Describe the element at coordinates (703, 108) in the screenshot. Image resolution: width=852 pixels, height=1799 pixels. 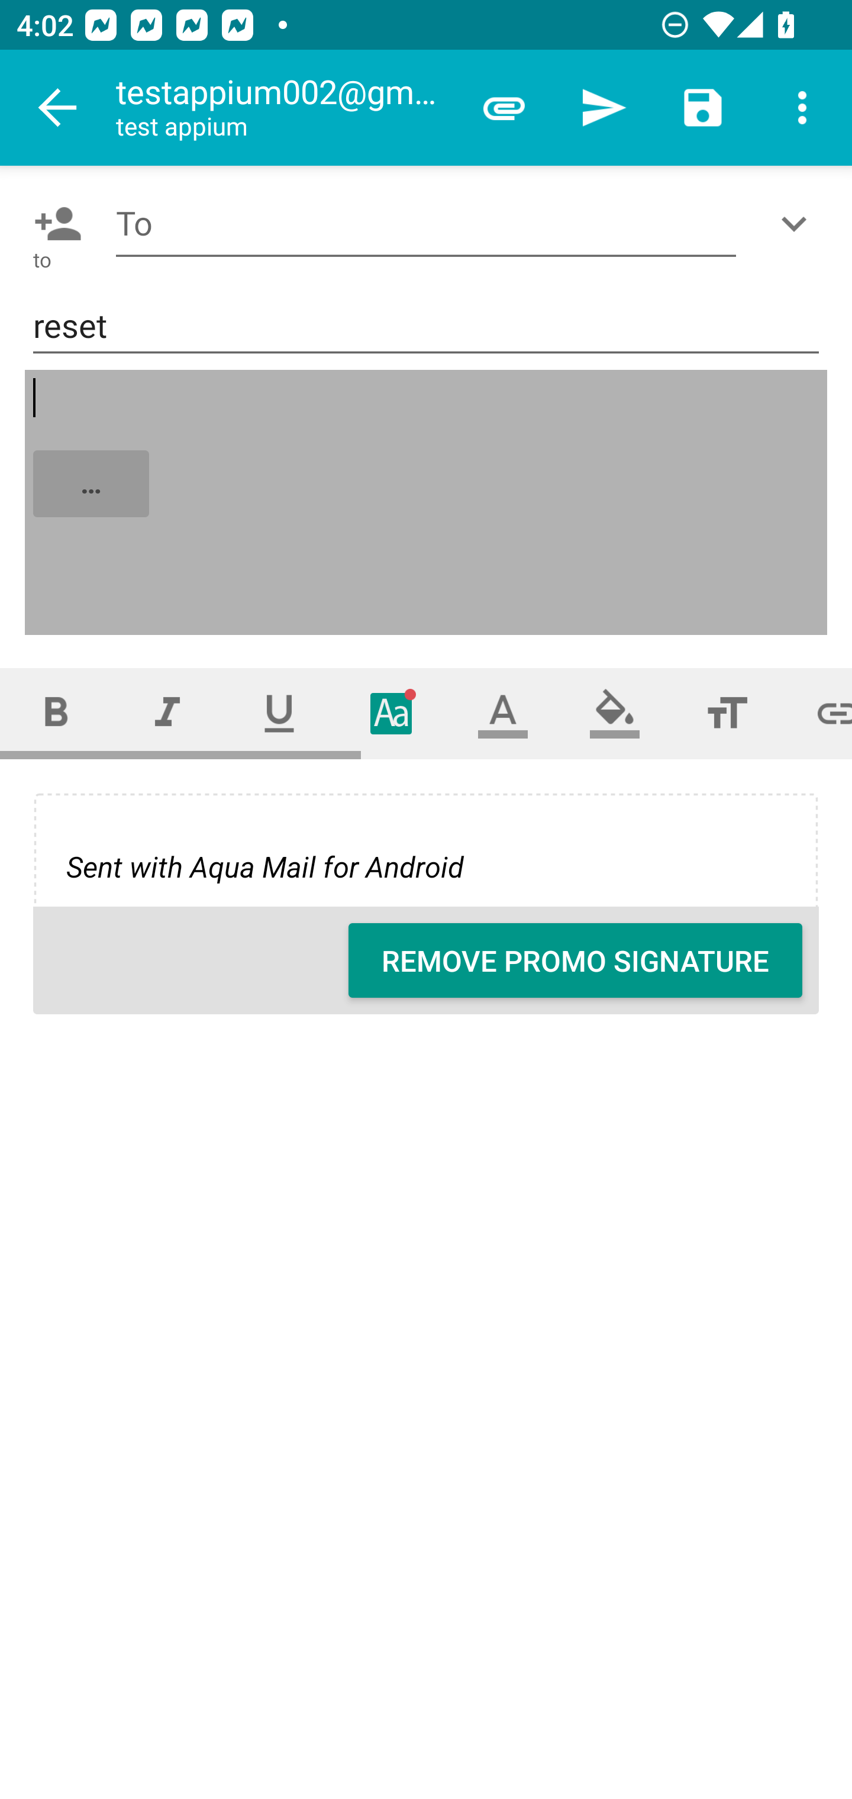
I see `Save` at that location.